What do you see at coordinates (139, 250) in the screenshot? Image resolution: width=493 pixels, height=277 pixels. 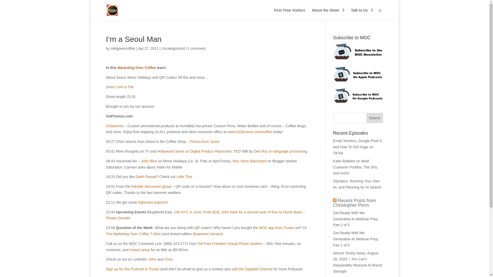 I see `instant setup` at bounding box center [139, 250].